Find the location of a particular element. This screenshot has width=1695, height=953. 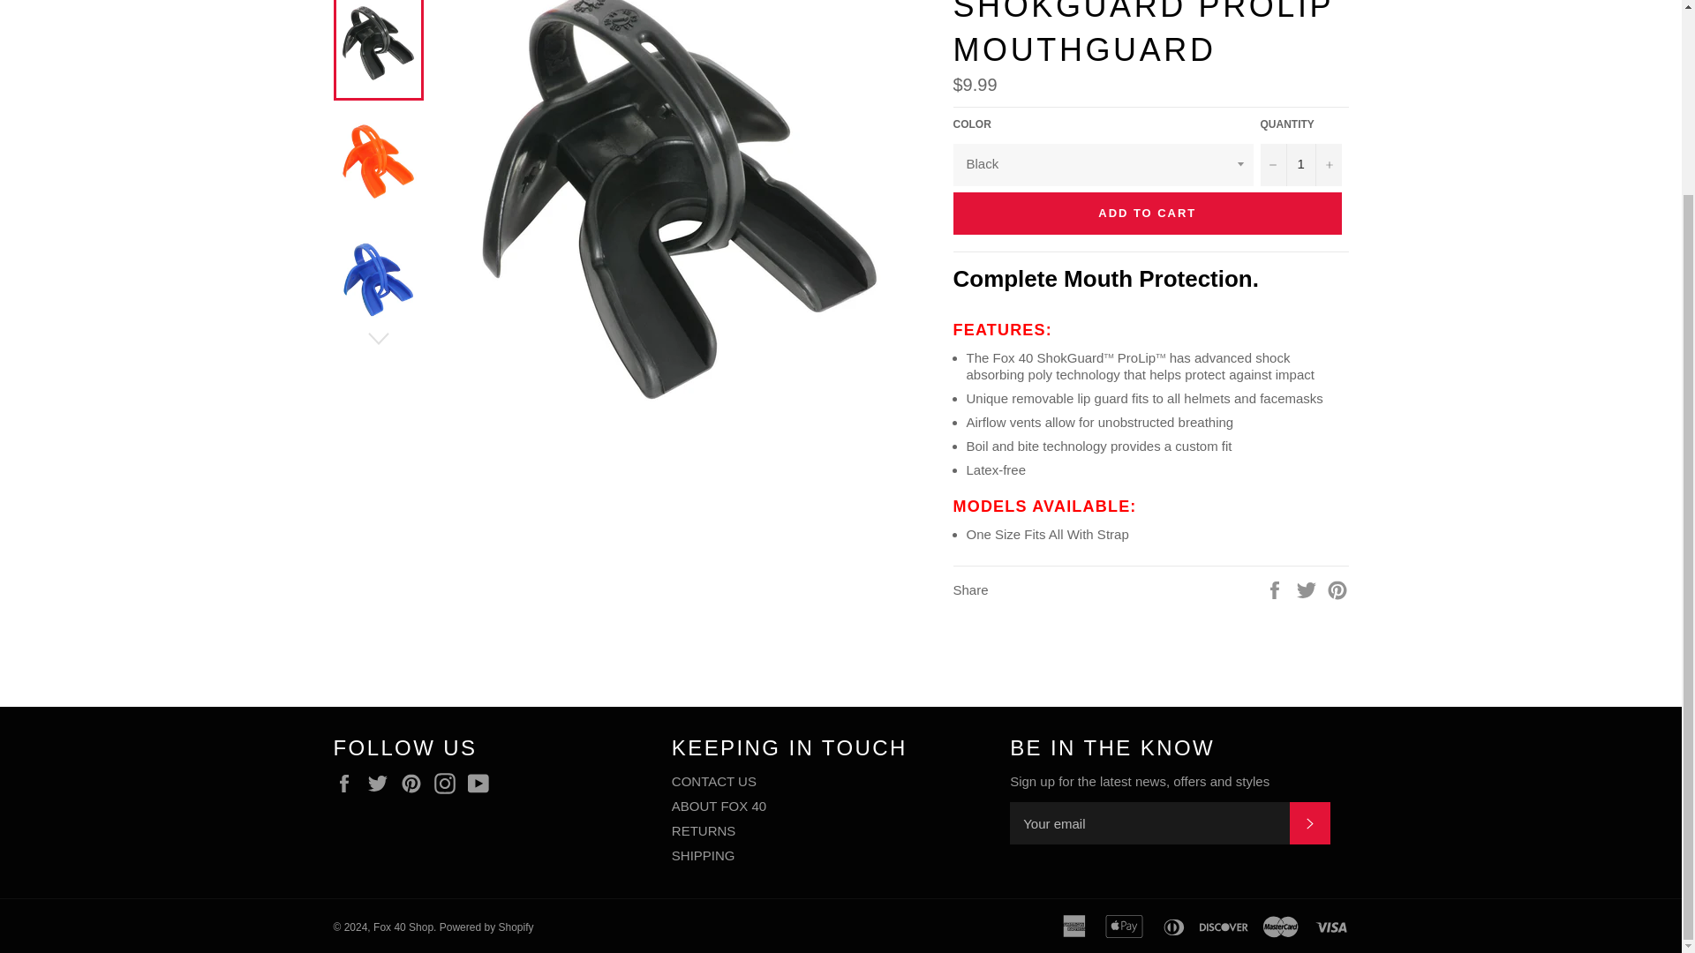

CONTACT US is located at coordinates (713, 781).